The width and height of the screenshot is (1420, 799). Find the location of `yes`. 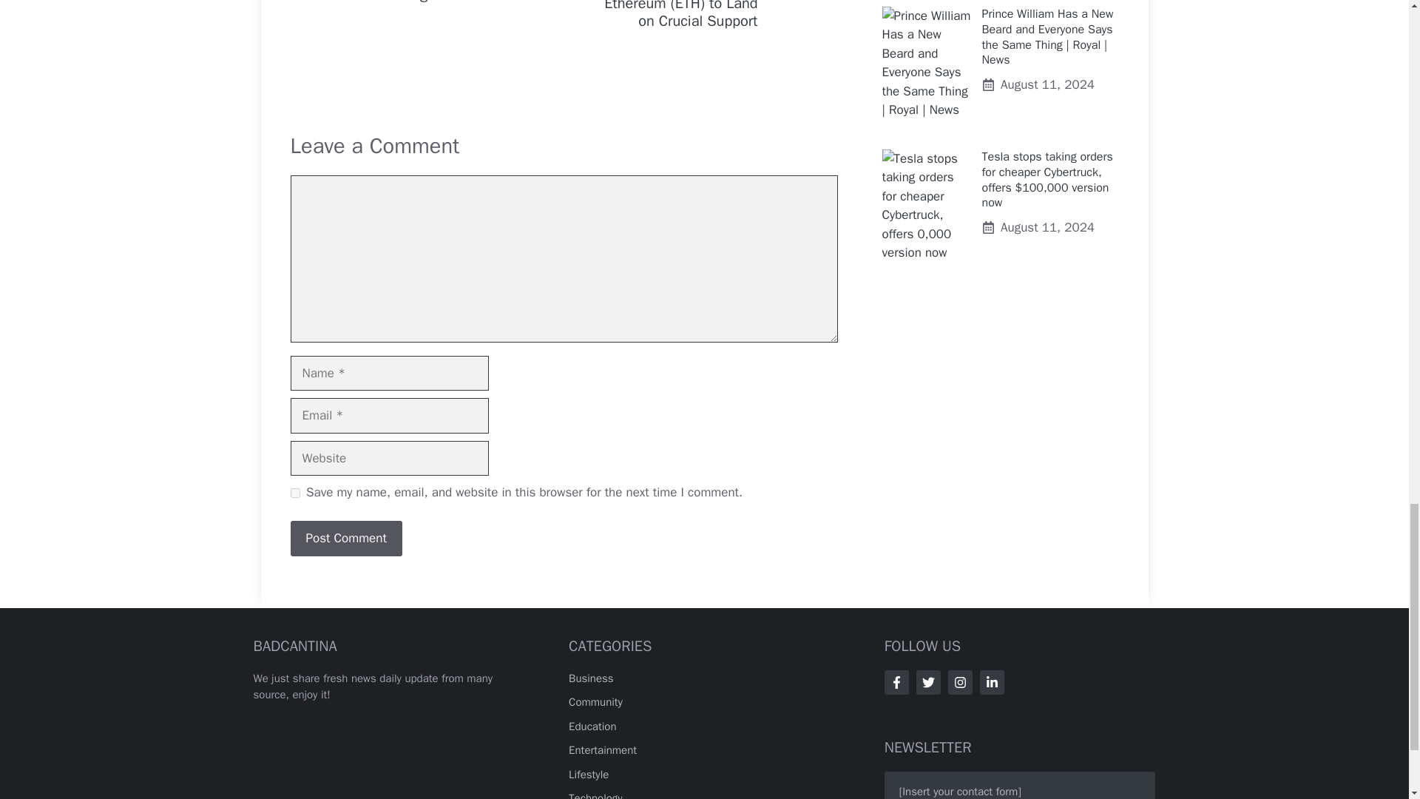

yes is located at coordinates (294, 493).